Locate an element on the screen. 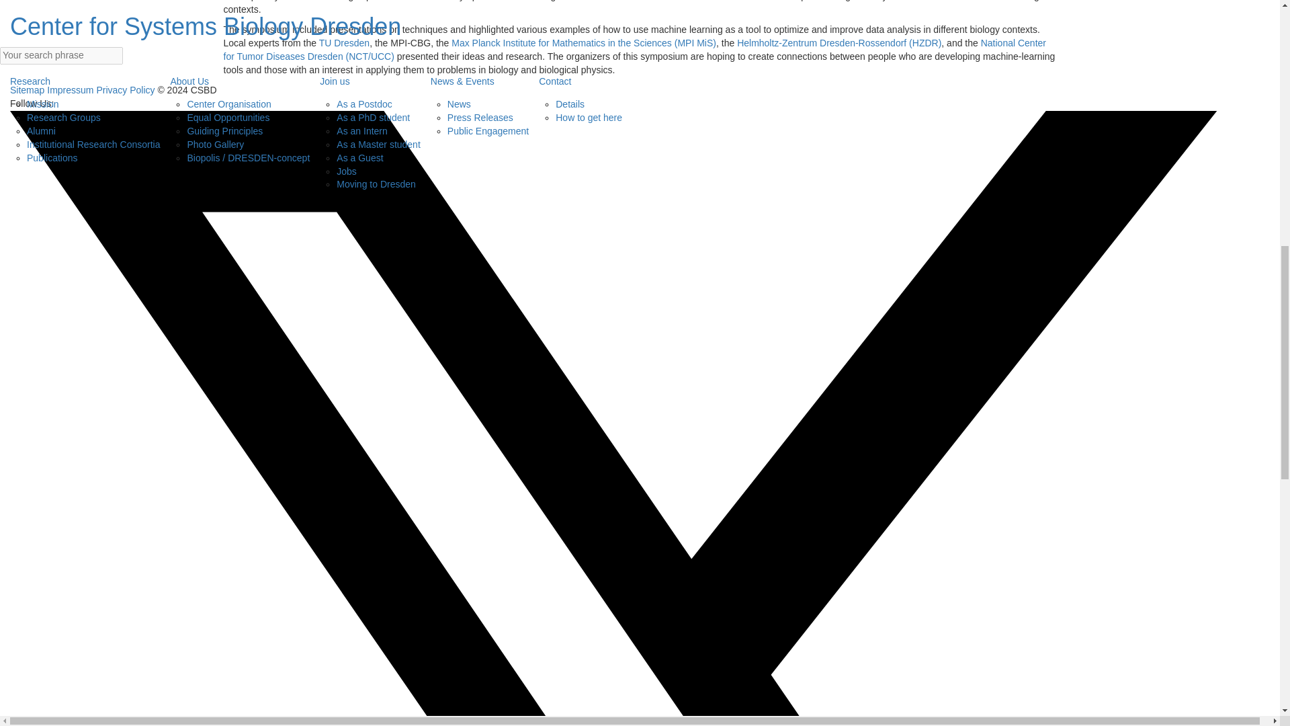 The image size is (1290, 726). Privacy Policy is located at coordinates (125, 90).